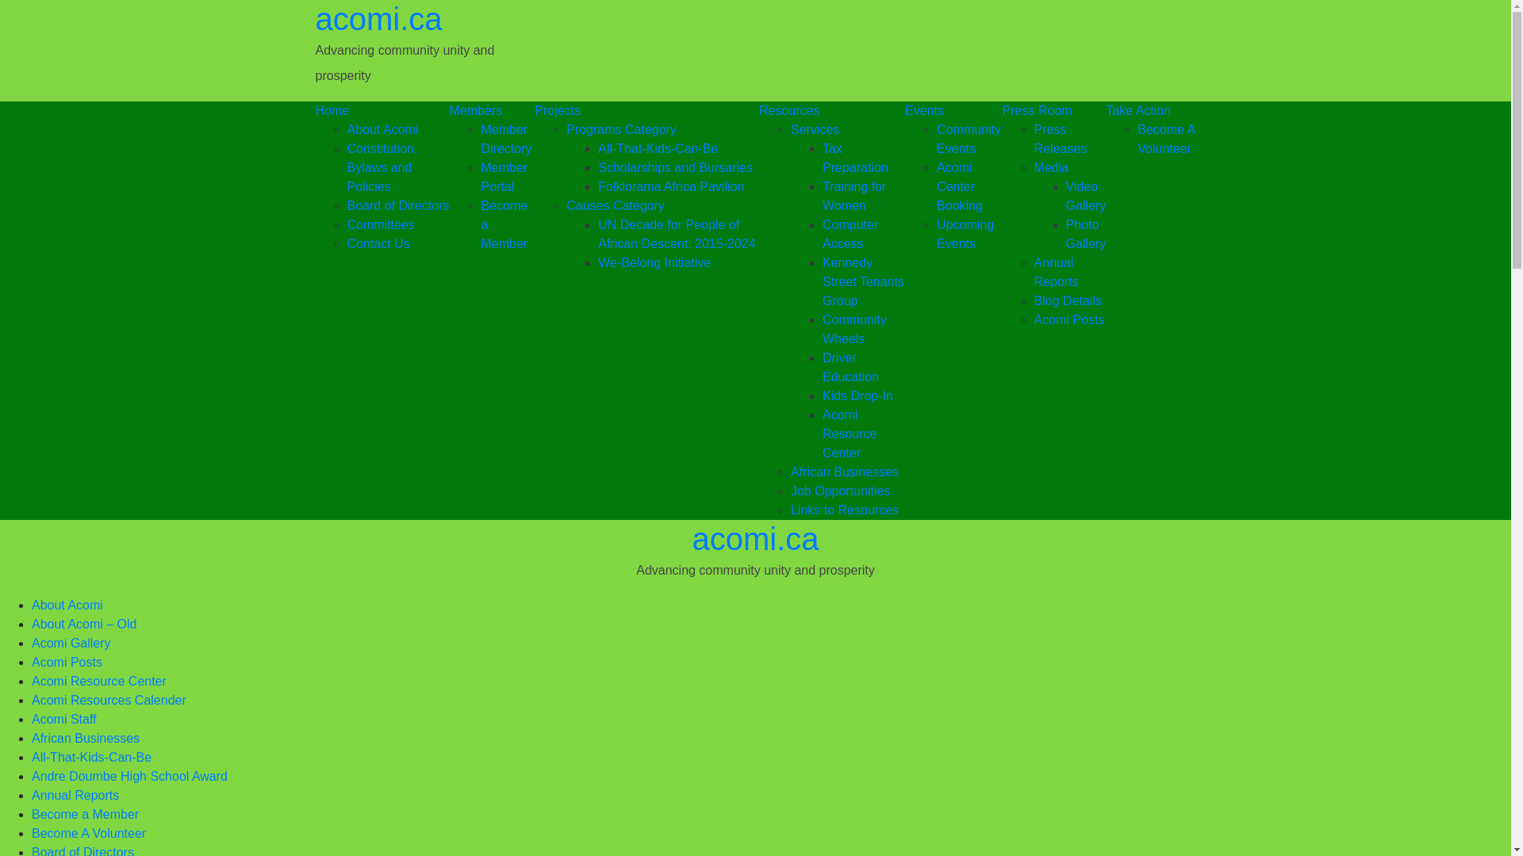  I want to click on Home, so click(382, 111).